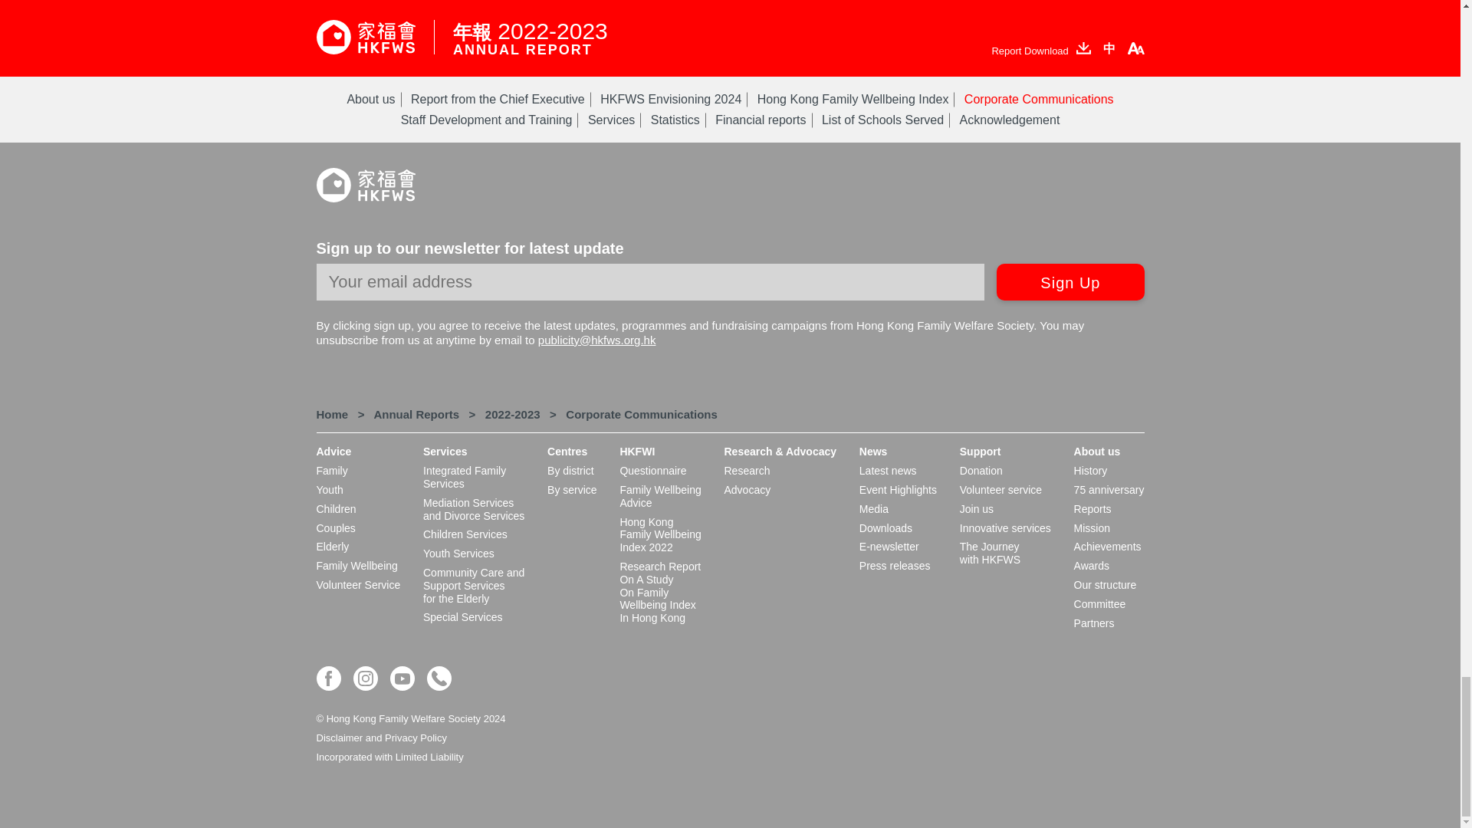  I want to click on EN, so click(331, 414).